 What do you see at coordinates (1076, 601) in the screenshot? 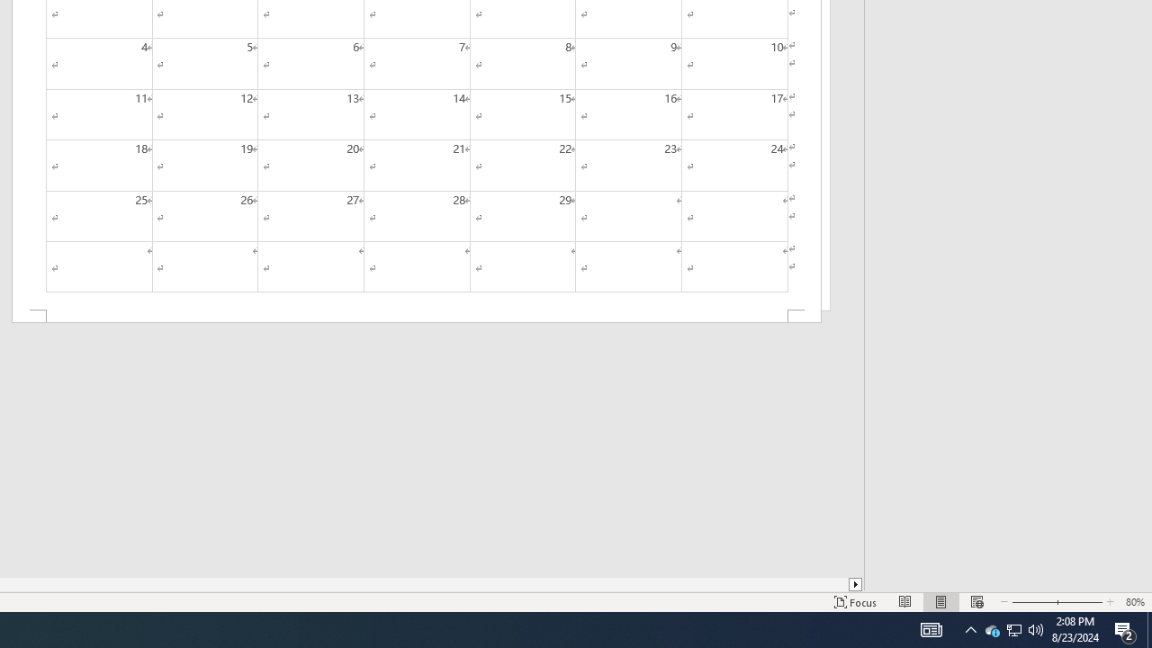
I see `Zoom In` at bounding box center [1076, 601].